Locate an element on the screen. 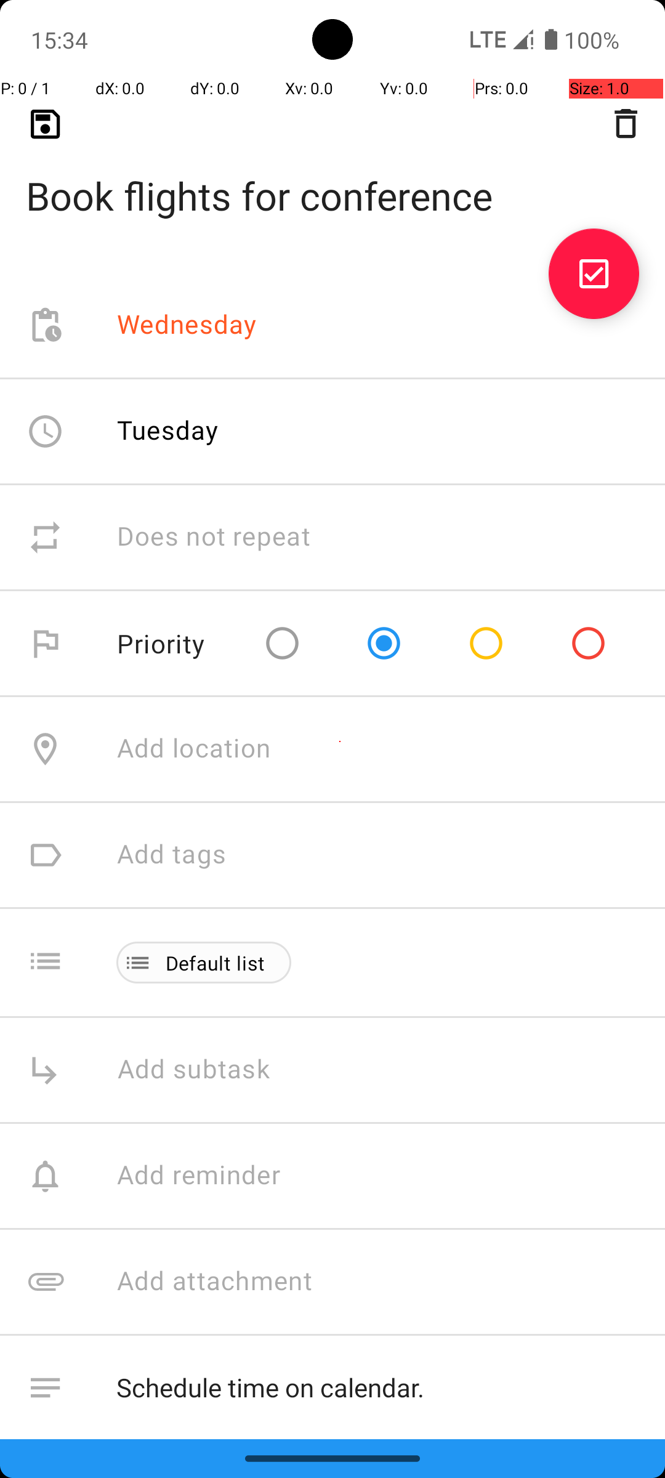 The width and height of the screenshot is (665, 1478). Book flights for conference is located at coordinates (332, 176).